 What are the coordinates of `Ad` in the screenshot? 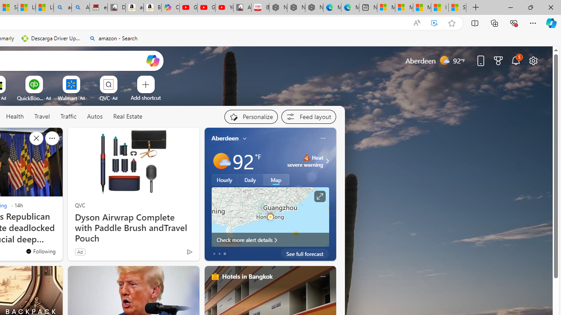 It's located at (80, 252).